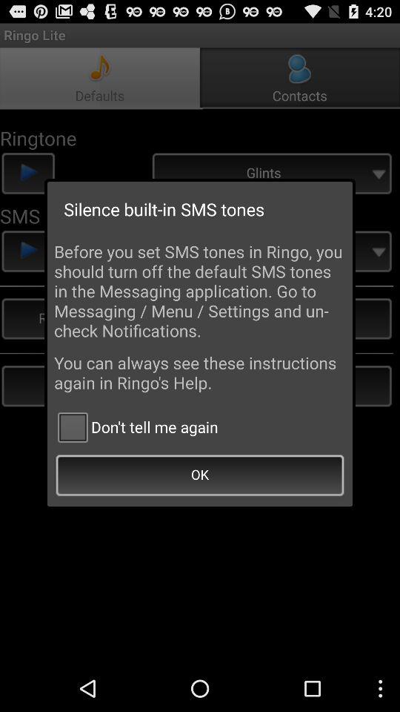 This screenshot has height=712, width=400. I want to click on open item at the bottom, so click(200, 476).